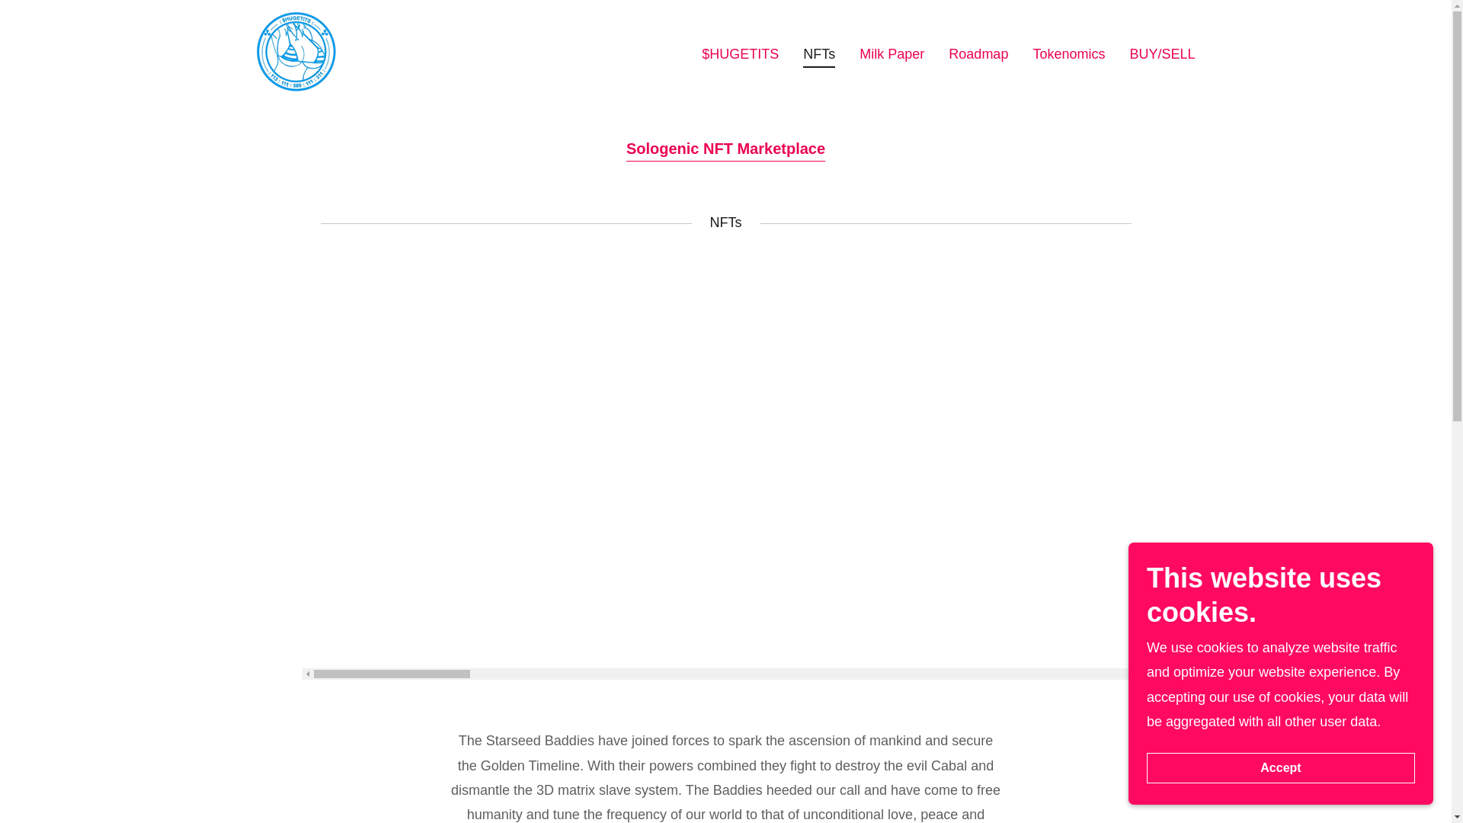  Describe the element at coordinates (978, 52) in the screenshot. I see `Roadmap` at that location.